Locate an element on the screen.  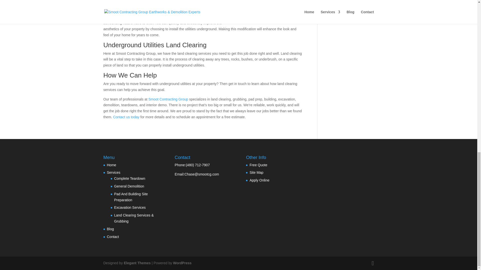
Excavation Services is located at coordinates (130, 207).